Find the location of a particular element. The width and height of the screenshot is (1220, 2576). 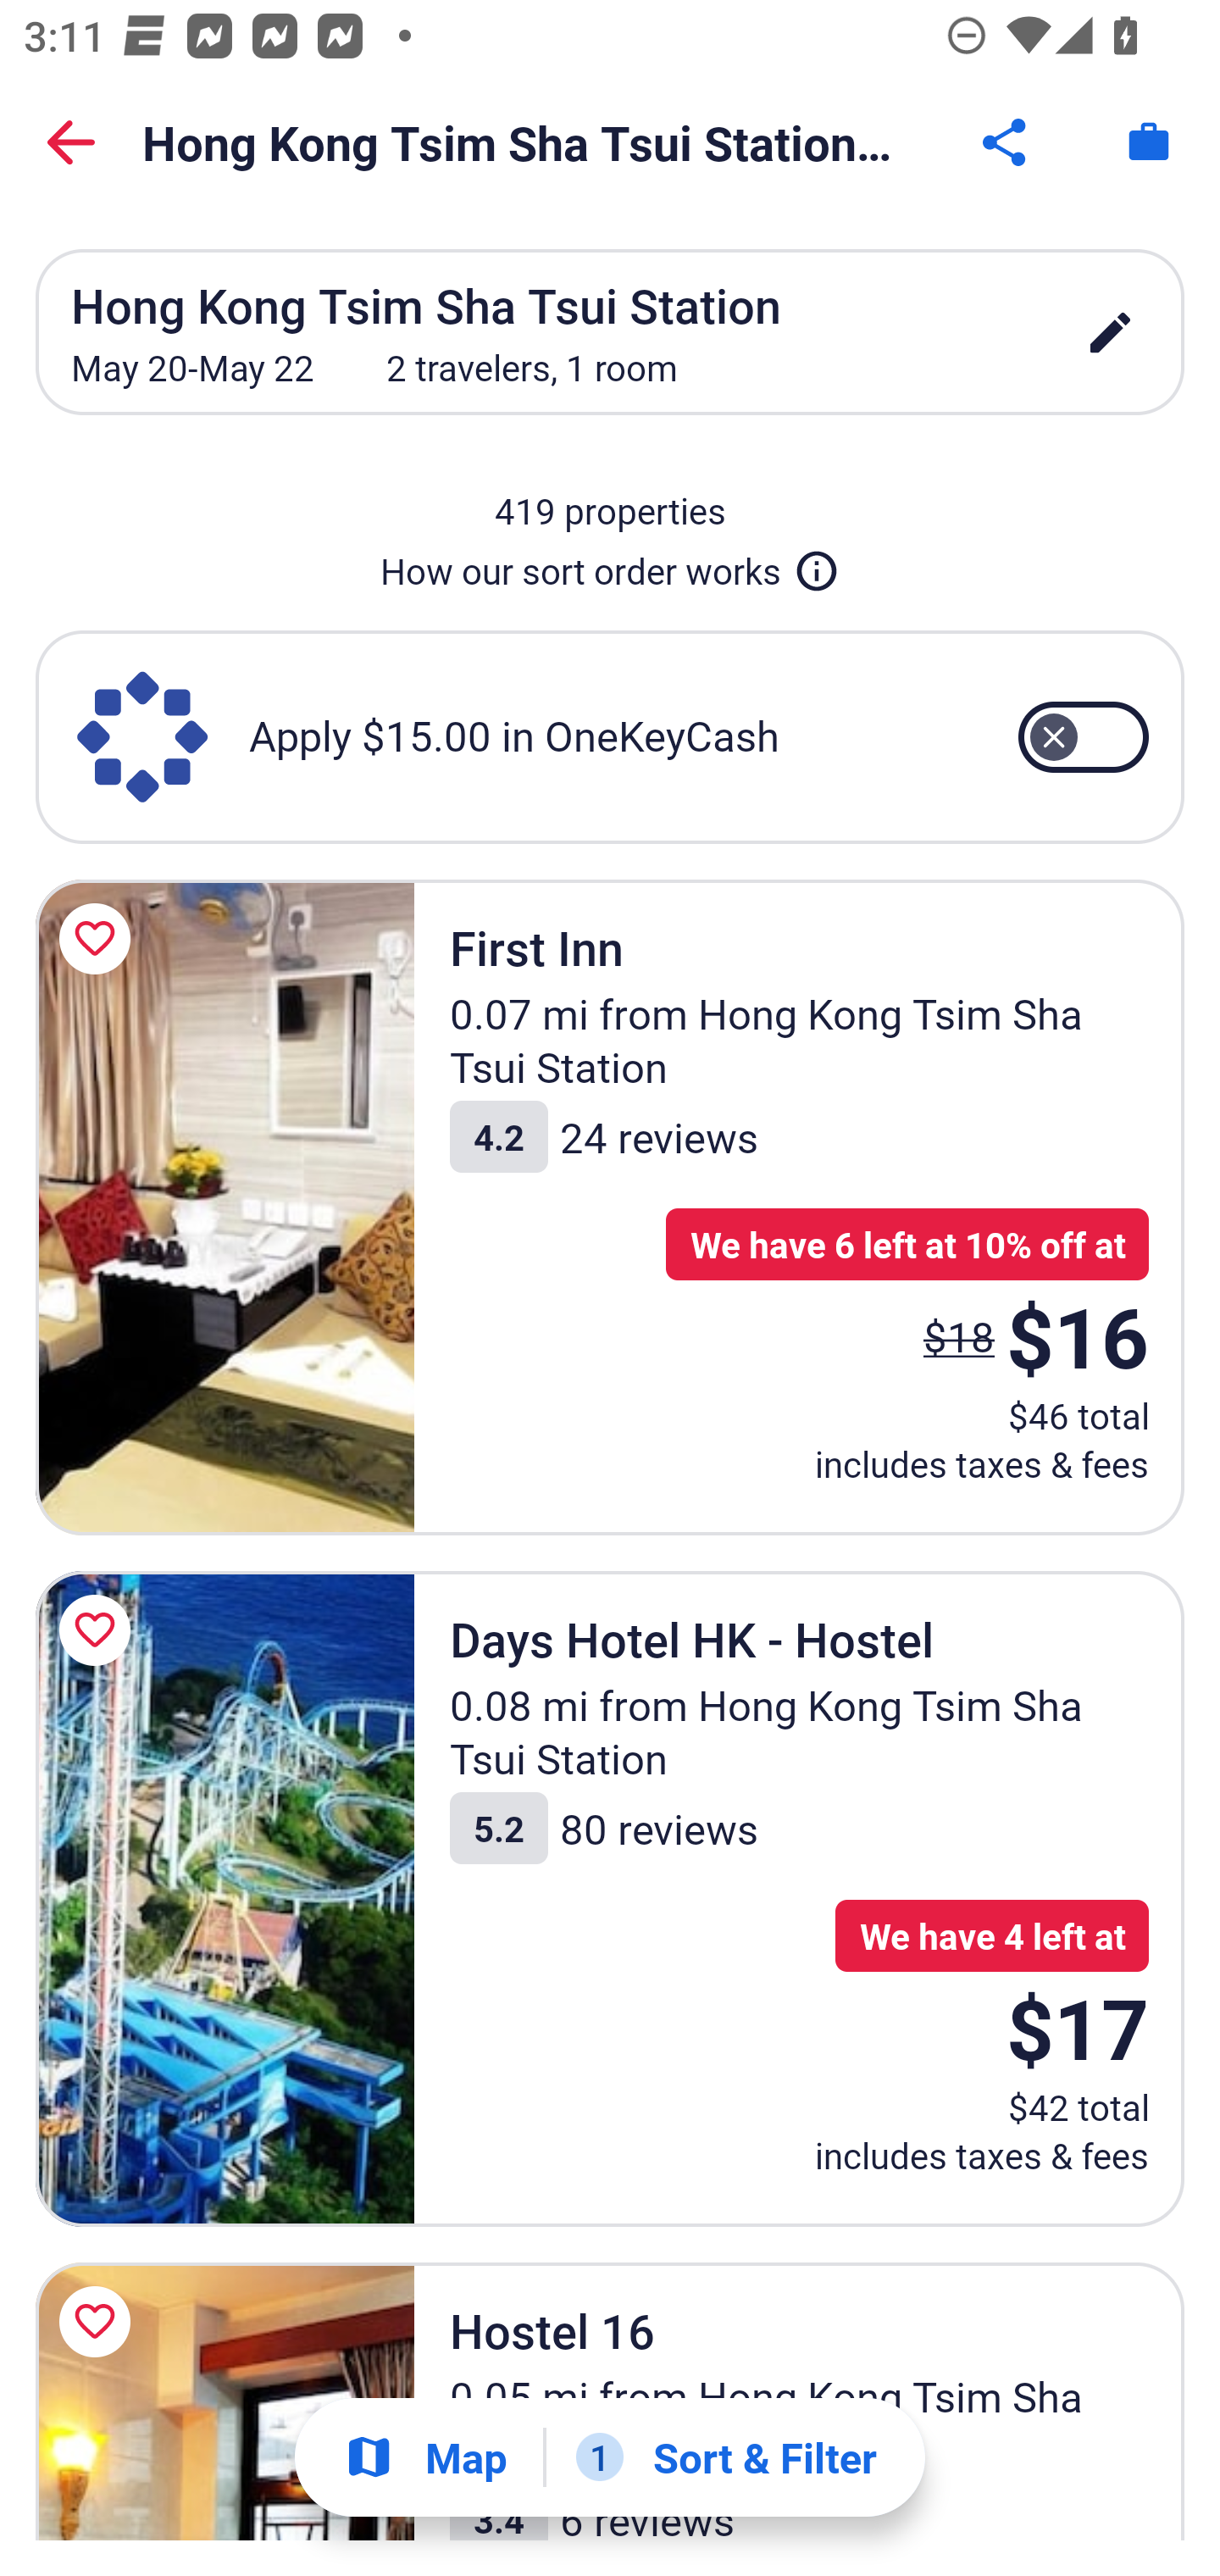

Back is located at coordinates (71, 142).